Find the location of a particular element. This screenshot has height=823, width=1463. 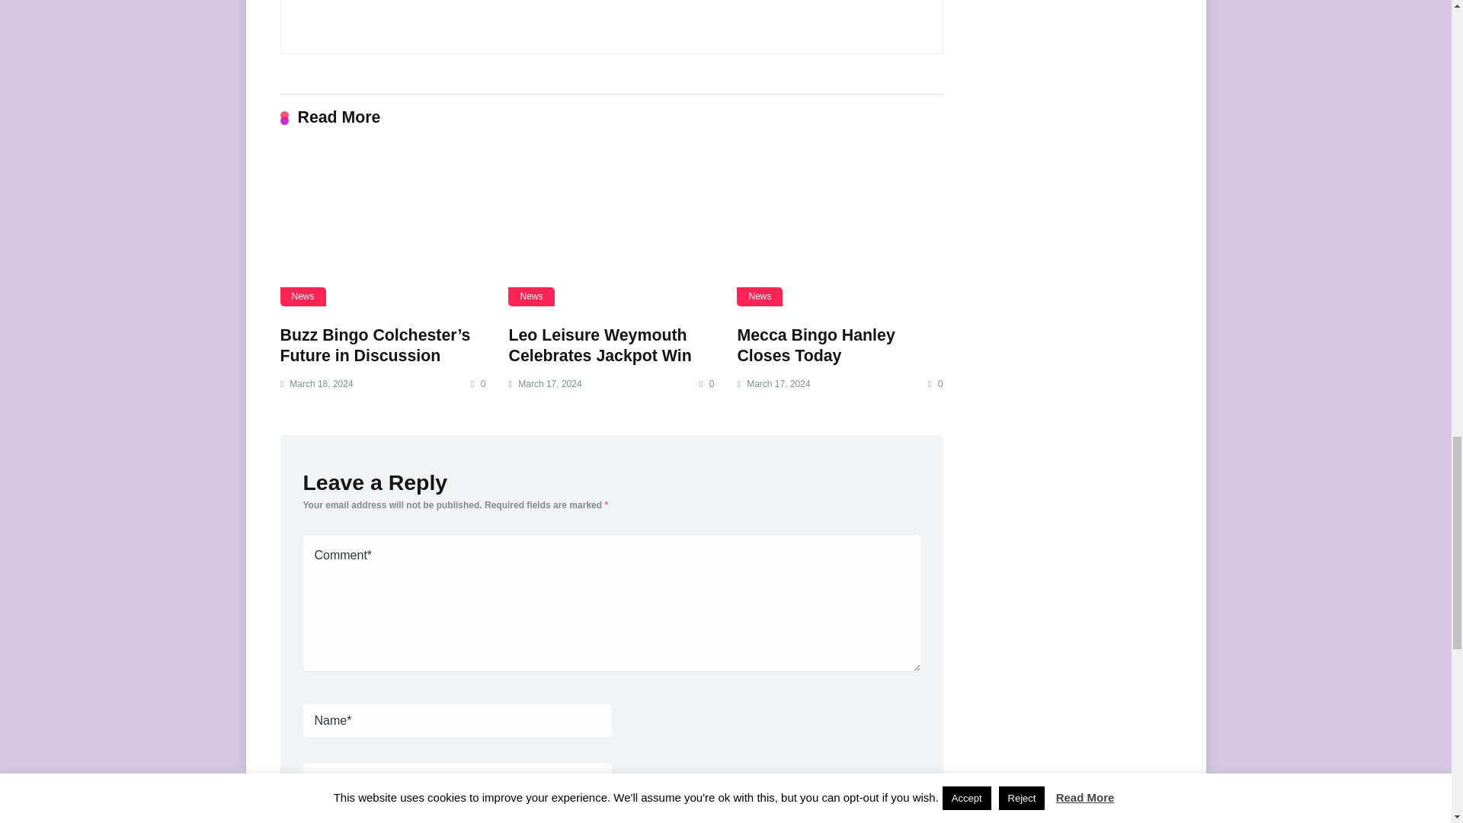

Mecca Bingo Hanley Closes Today is located at coordinates (815, 345).